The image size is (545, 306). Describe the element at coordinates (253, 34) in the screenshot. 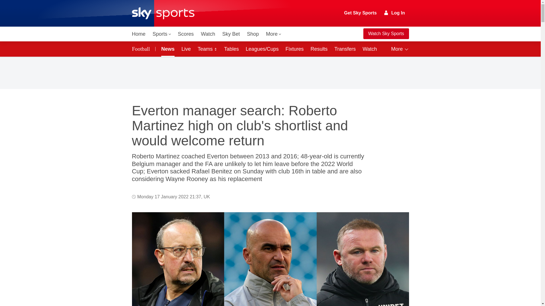

I see `Shop` at that location.